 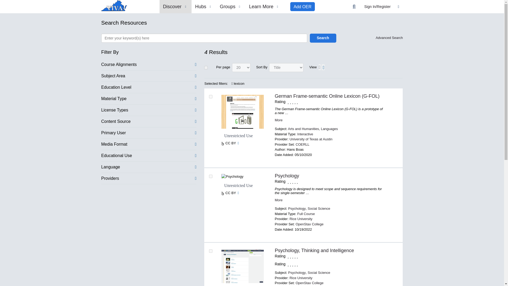 I want to click on Add OER, so click(x=302, y=6).